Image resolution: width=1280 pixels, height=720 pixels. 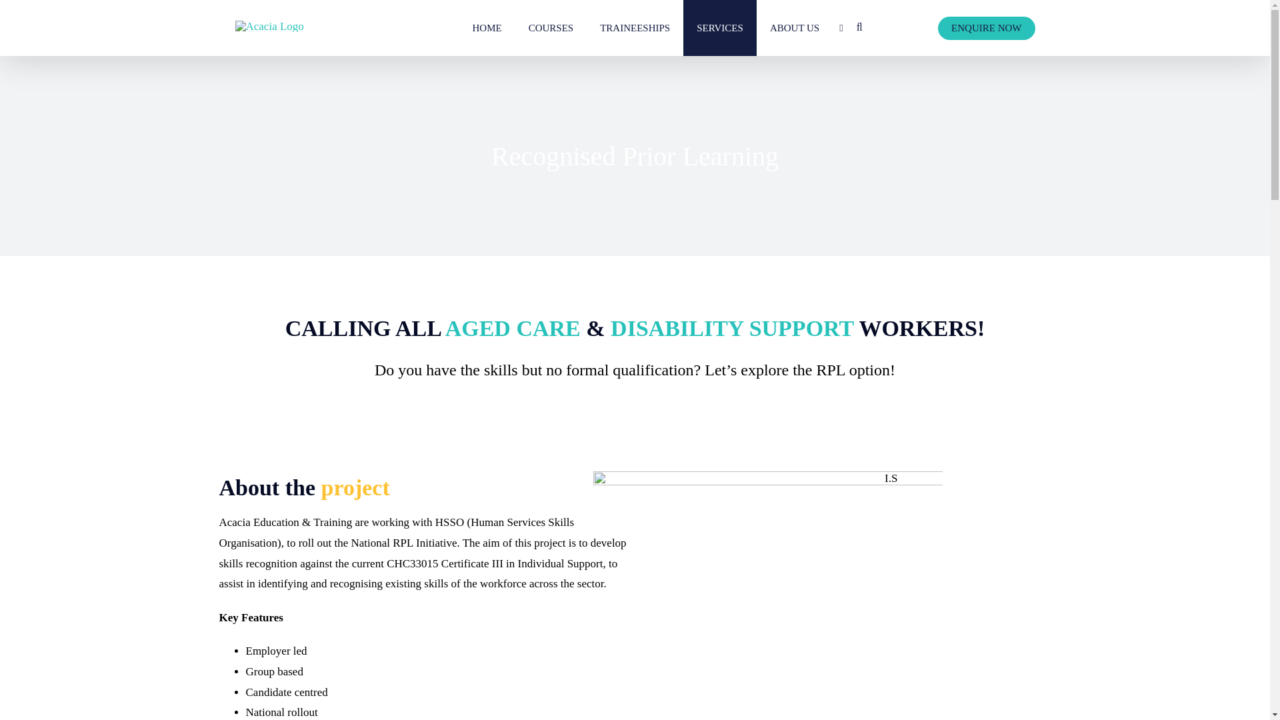 I want to click on Search, so click(x=859, y=28).